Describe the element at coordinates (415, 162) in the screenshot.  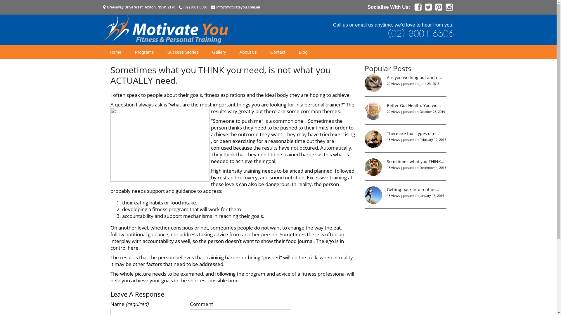
I see `Sometimes what you THINK...` at that location.